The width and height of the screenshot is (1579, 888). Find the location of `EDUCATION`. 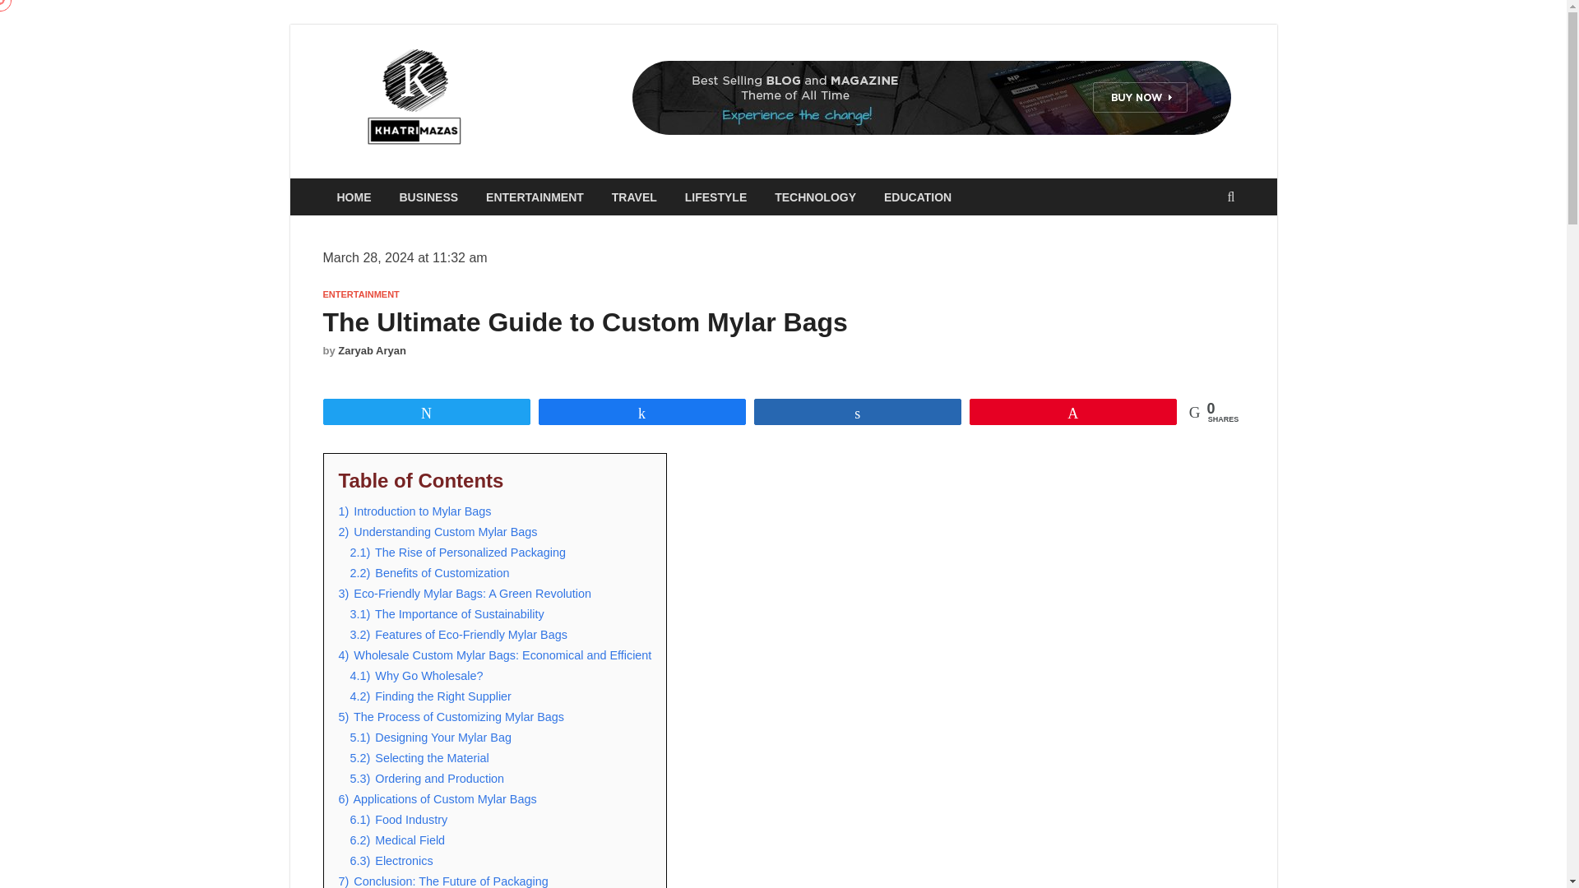

EDUCATION is located at coordinates (917, 197).